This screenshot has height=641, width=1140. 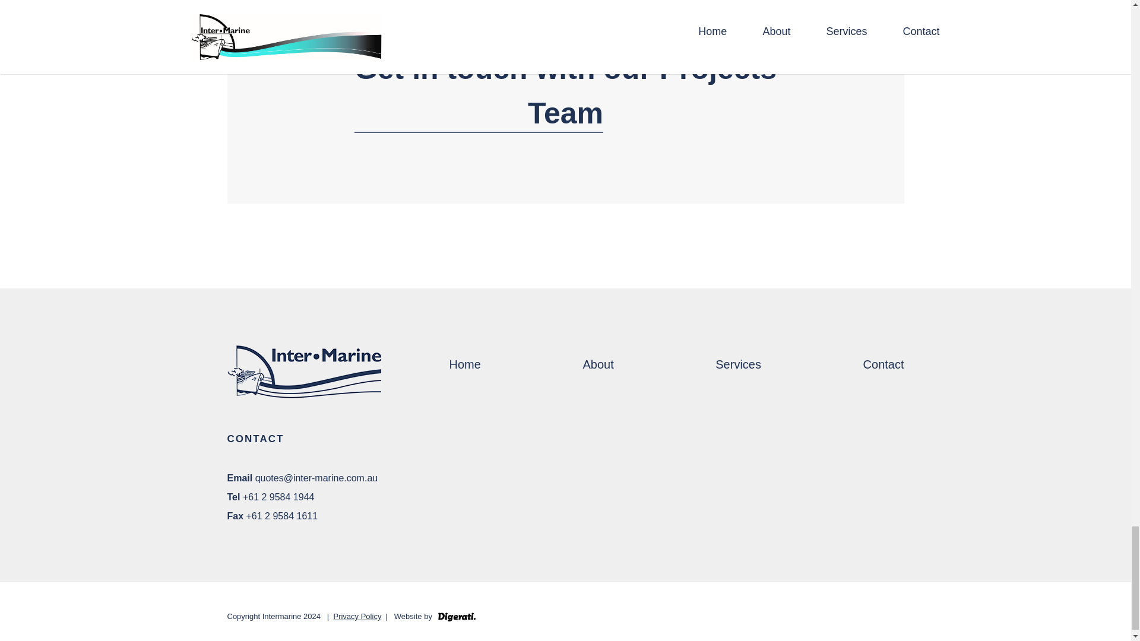 I want to click on Get in touch with our Projects Team, so click(x=565, y=91).